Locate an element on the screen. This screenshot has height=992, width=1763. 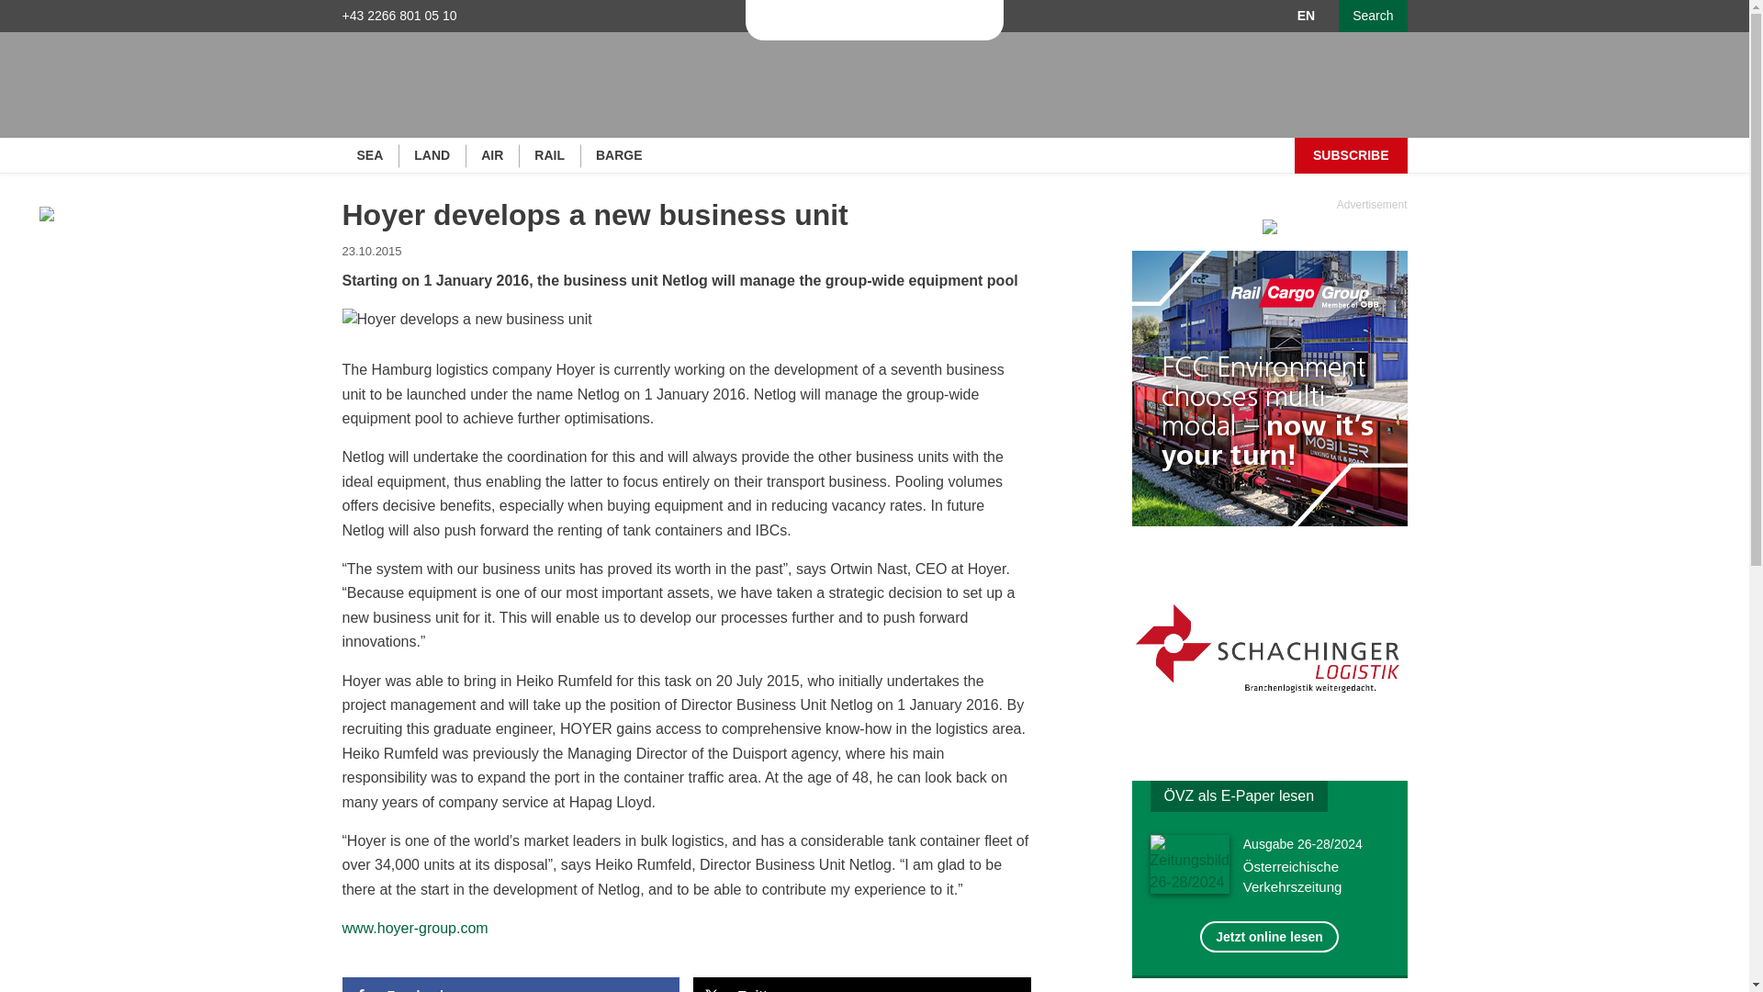
Facebook is located at coordinates (511, 985).